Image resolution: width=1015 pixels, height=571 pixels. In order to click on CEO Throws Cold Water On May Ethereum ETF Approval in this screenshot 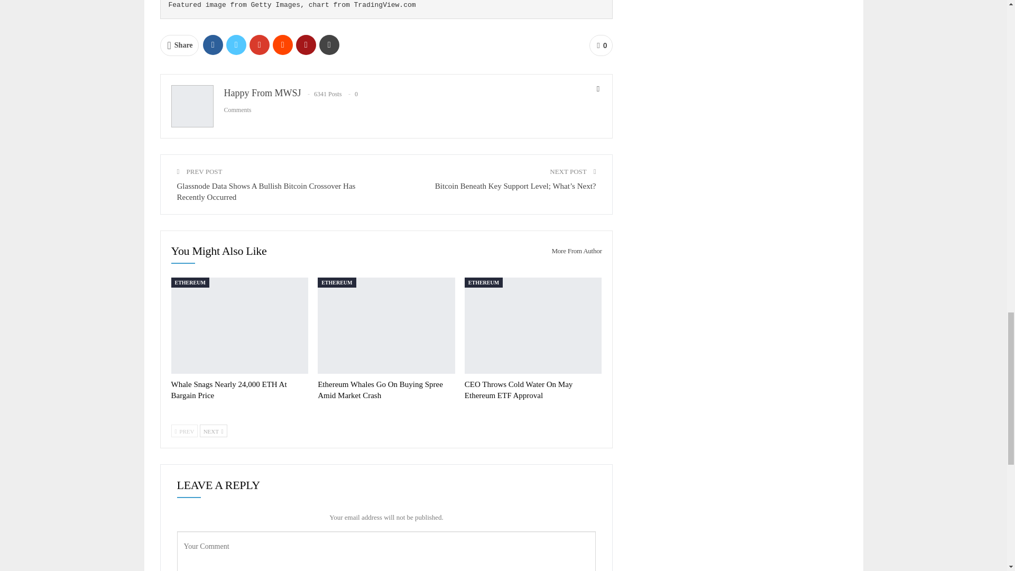, I will do `click(518, 390)`.